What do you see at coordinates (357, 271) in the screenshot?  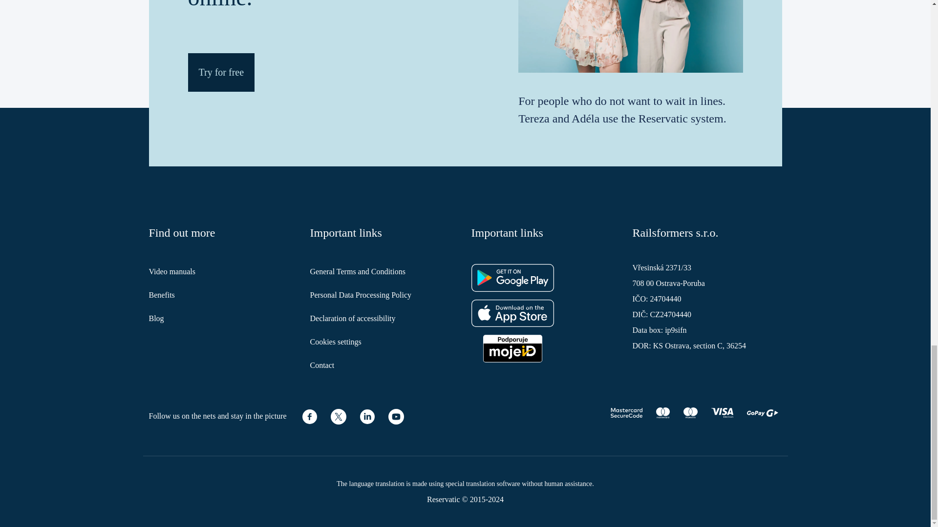 I see `General Terms and Conditions` at bounding box center [357, 271].